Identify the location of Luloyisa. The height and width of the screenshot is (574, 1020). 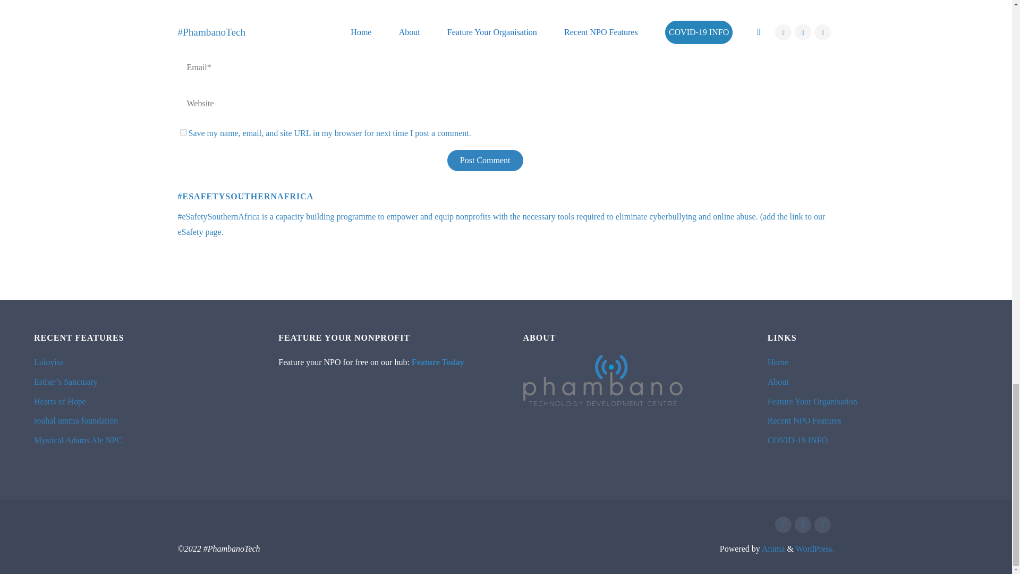
(48, 362).